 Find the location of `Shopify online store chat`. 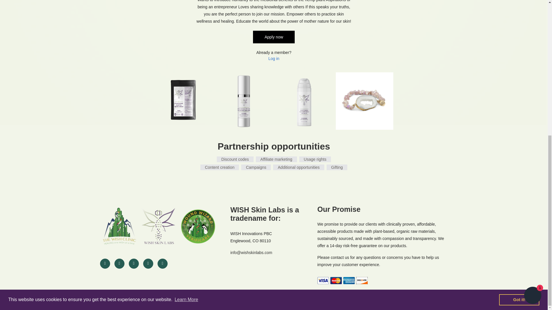

Shopify online store chat is located at coordinates (532, 57).